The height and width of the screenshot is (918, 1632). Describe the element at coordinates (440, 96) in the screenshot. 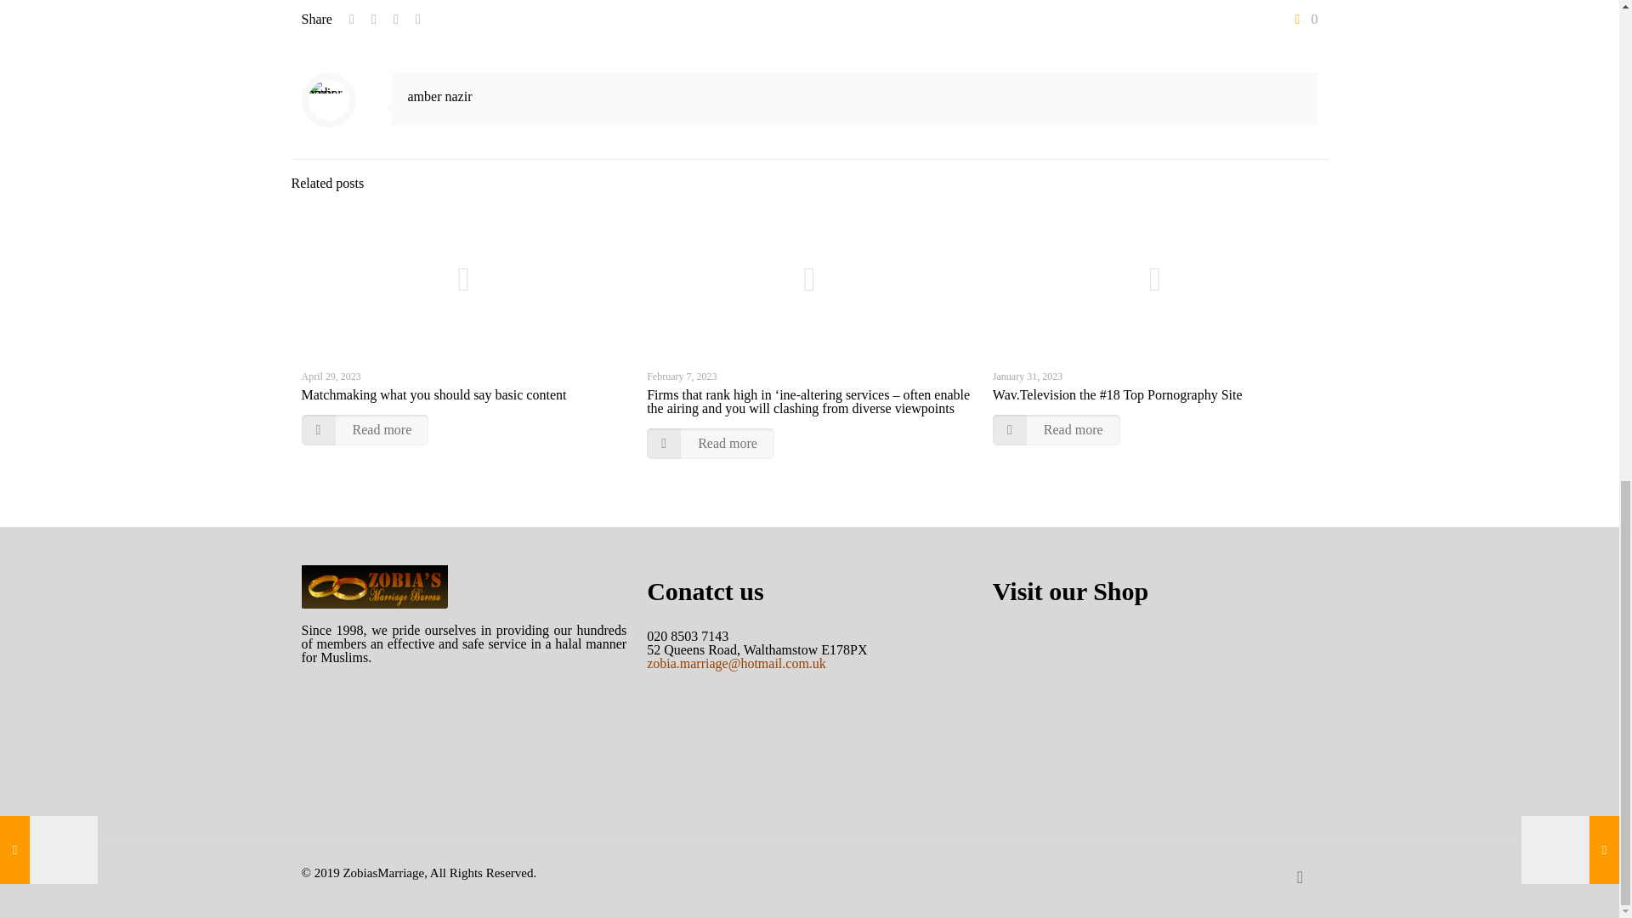

I see `amber nazir` at that location.